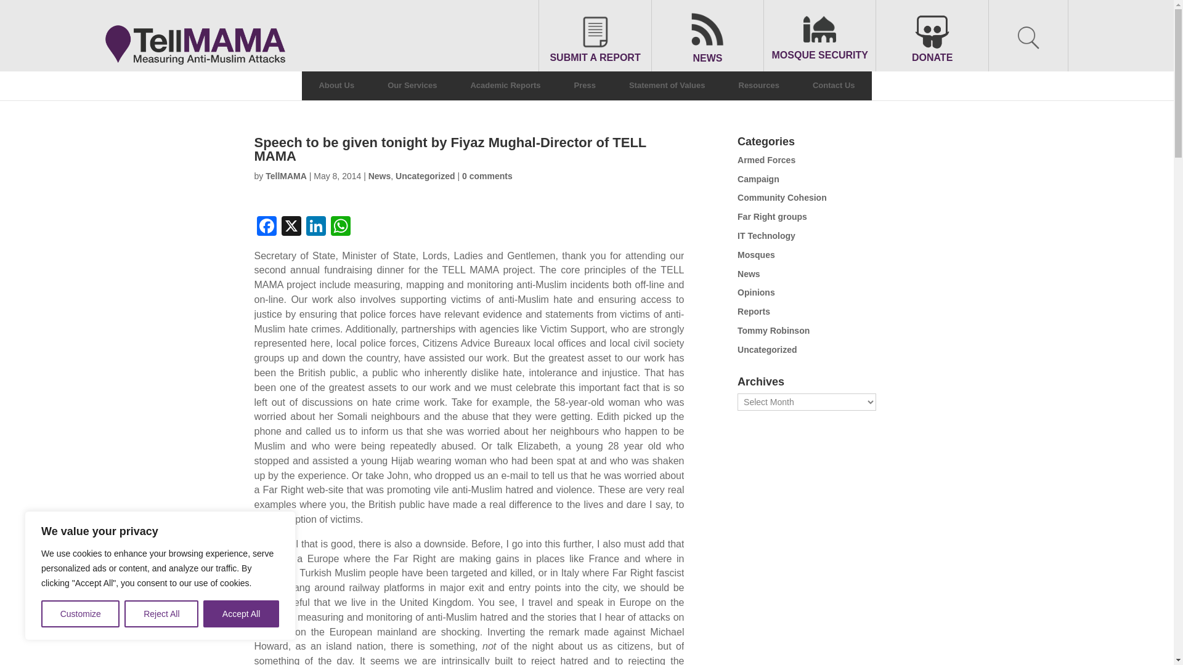  Describe the element at coordinates (667, 86) in the screenshot. I see `Statement of Values` at that location.